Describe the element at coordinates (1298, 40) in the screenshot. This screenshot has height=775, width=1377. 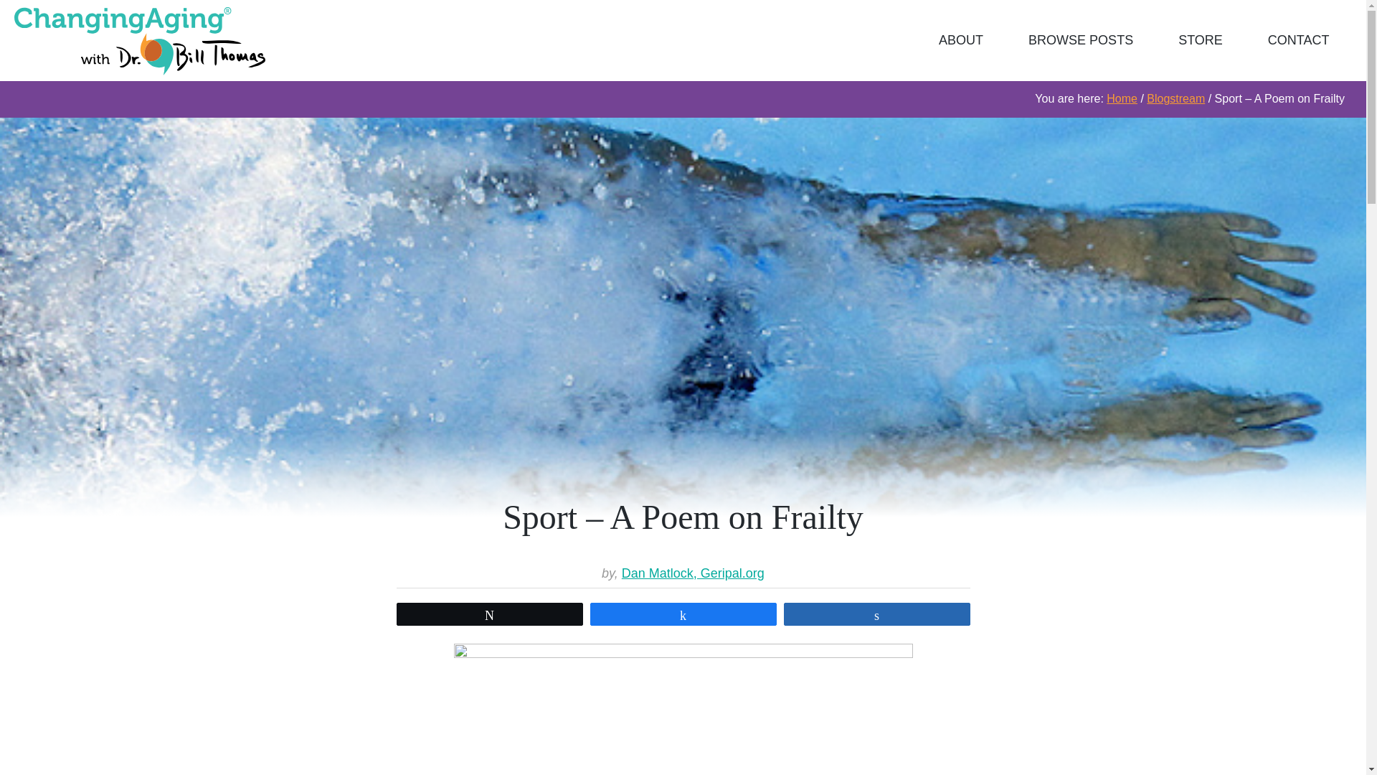
I see `Find Out More` at that location.